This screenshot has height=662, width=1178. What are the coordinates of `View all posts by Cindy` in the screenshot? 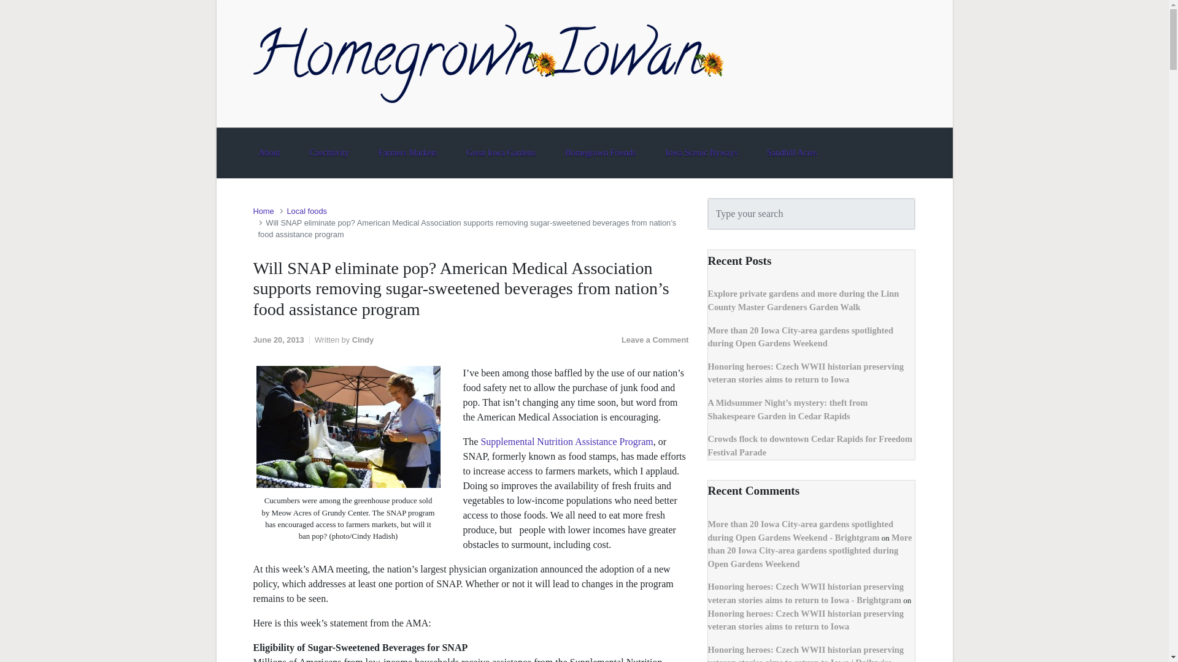 It's located at (363, 340).